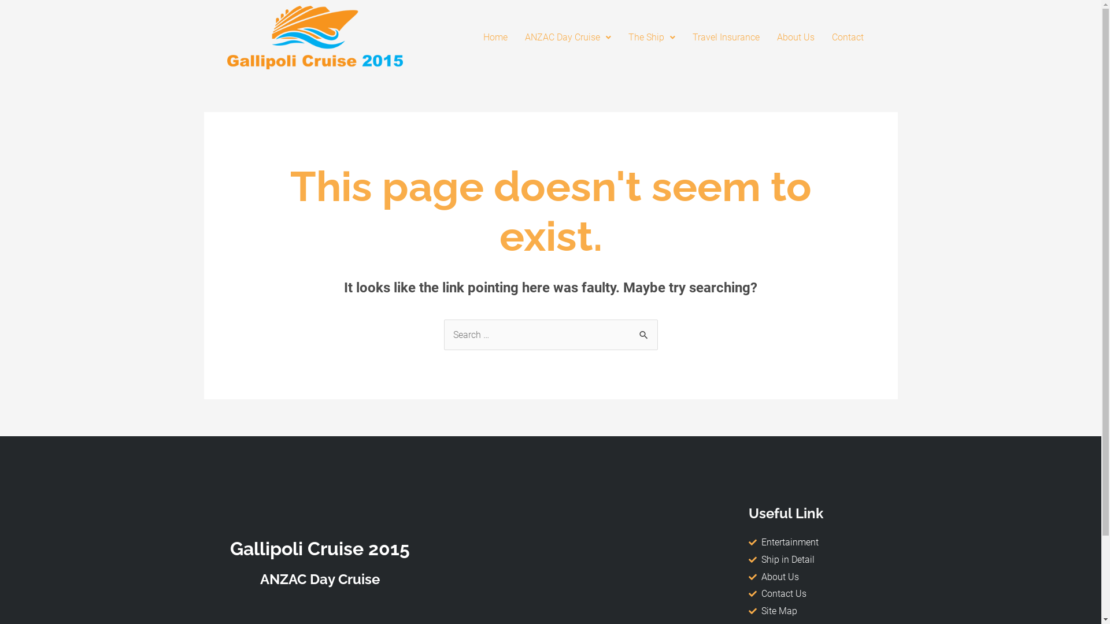 The width and height of the screenshot is (1110, 624). What do you see at coordinates (644, 331) in the screenshot?
I see `Search` at bounding box center [644, 331].